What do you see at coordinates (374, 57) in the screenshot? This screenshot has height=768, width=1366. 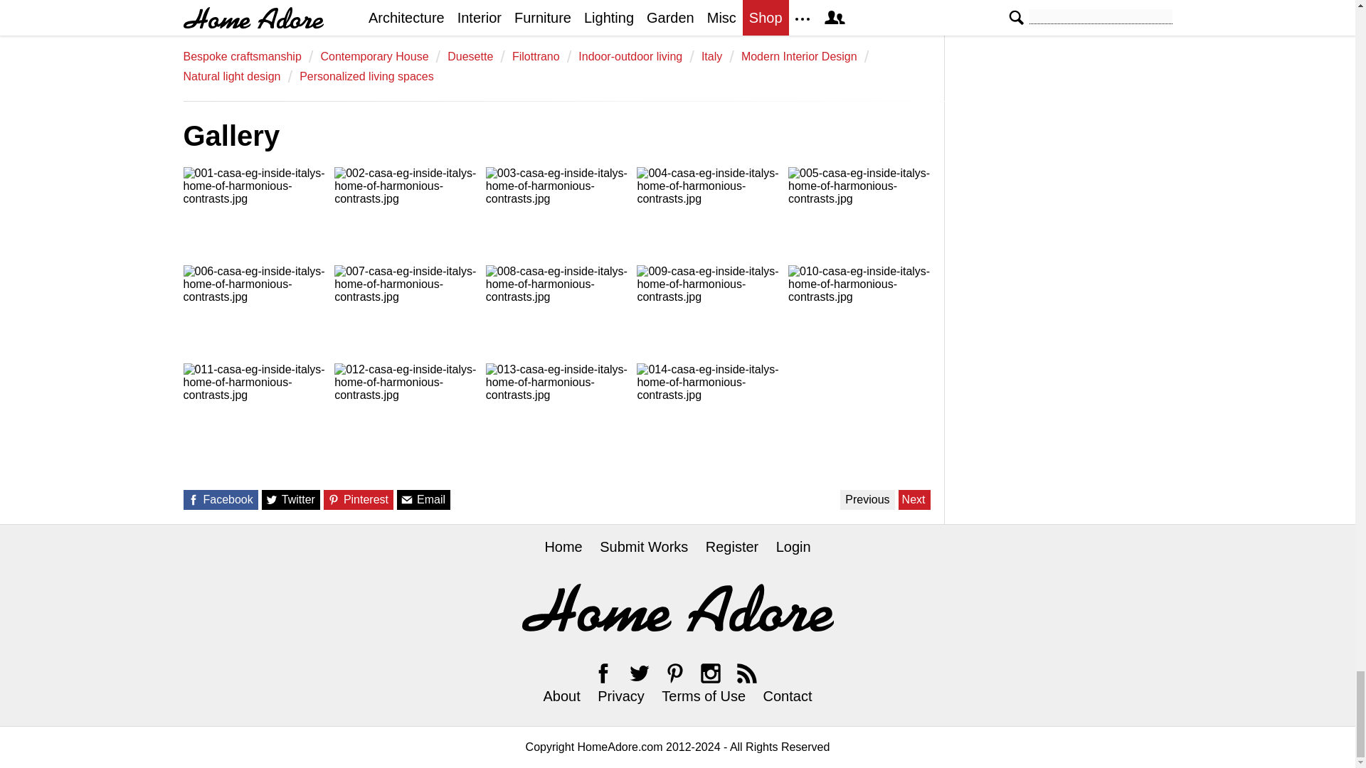 I see `Contemporary House` at bounding box center [374, 57].